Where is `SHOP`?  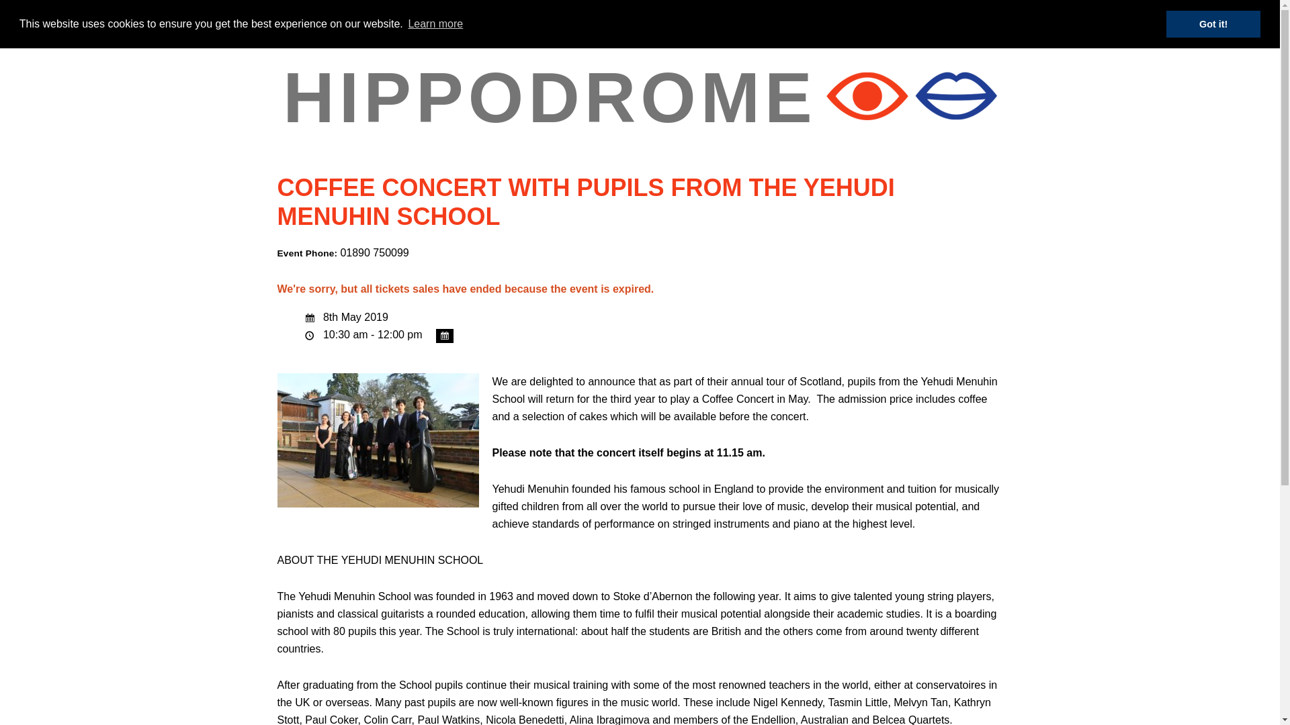
SHOP is located at coordinates (750, 17).